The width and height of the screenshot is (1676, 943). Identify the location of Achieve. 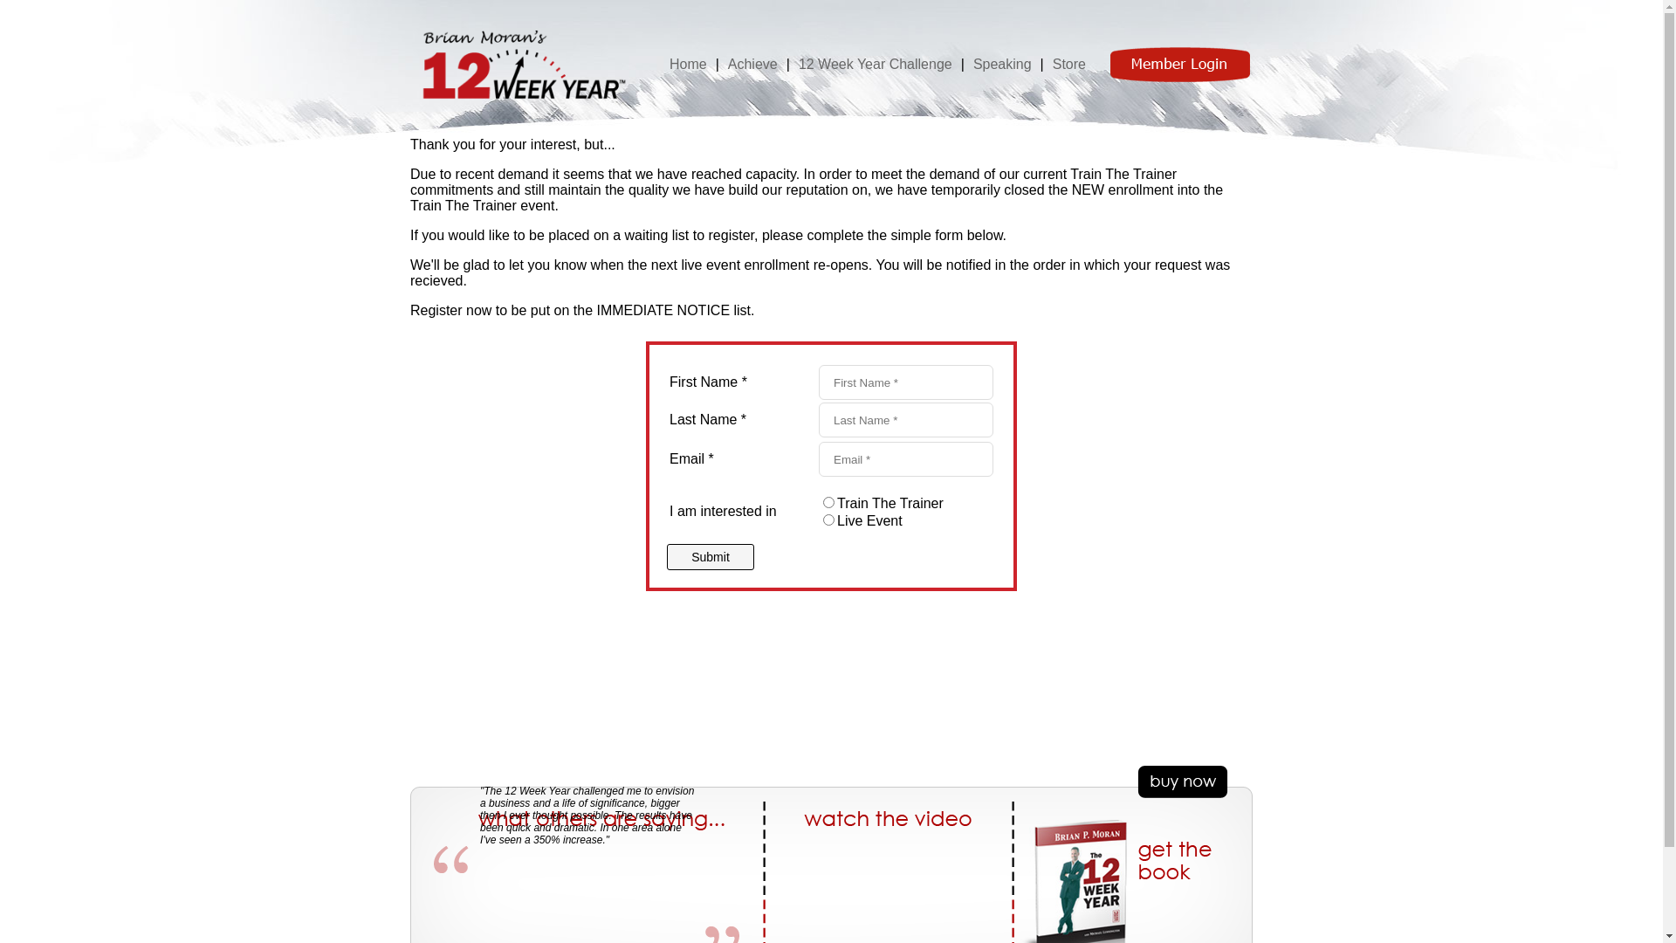
(752, 63).